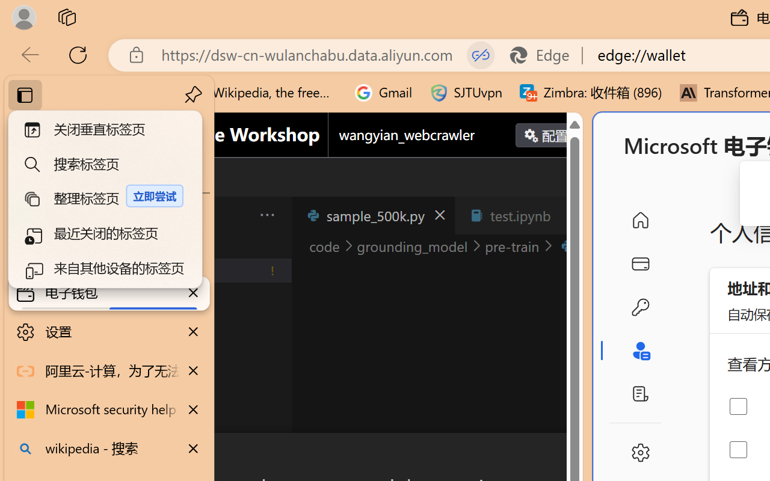  Describe the element at coordinates (520, 215) in the screenshot. I see `test.ipynb` at that location.